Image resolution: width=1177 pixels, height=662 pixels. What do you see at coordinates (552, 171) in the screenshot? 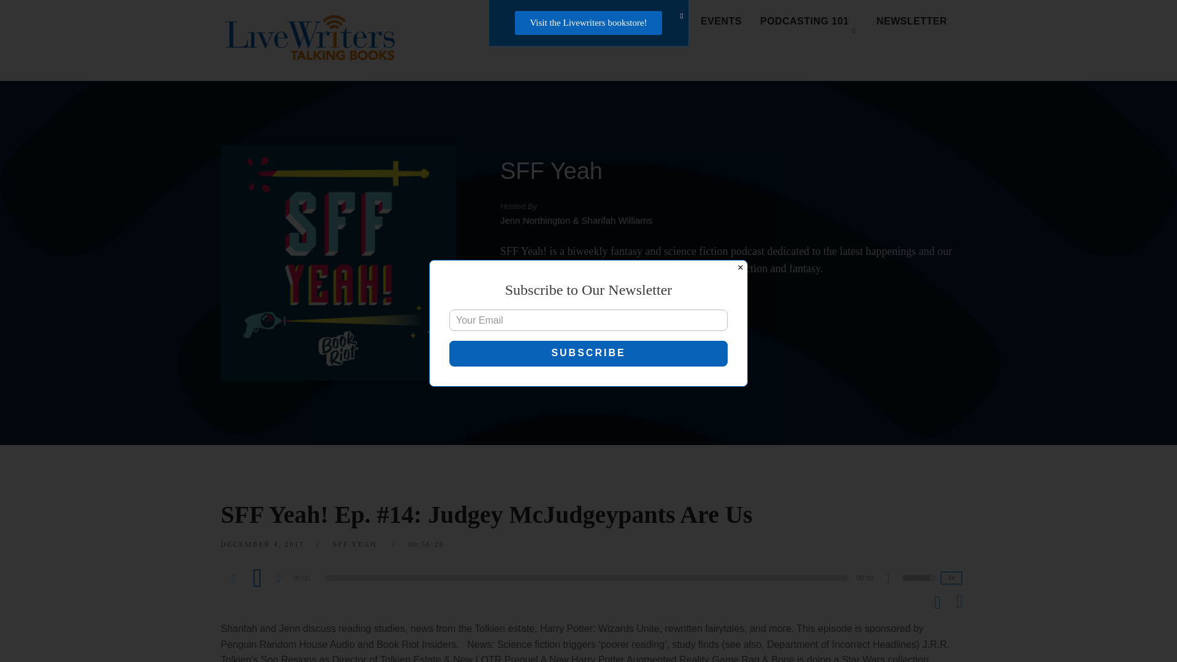
I see `SFF Yeah` at bounding box center [552, 171].